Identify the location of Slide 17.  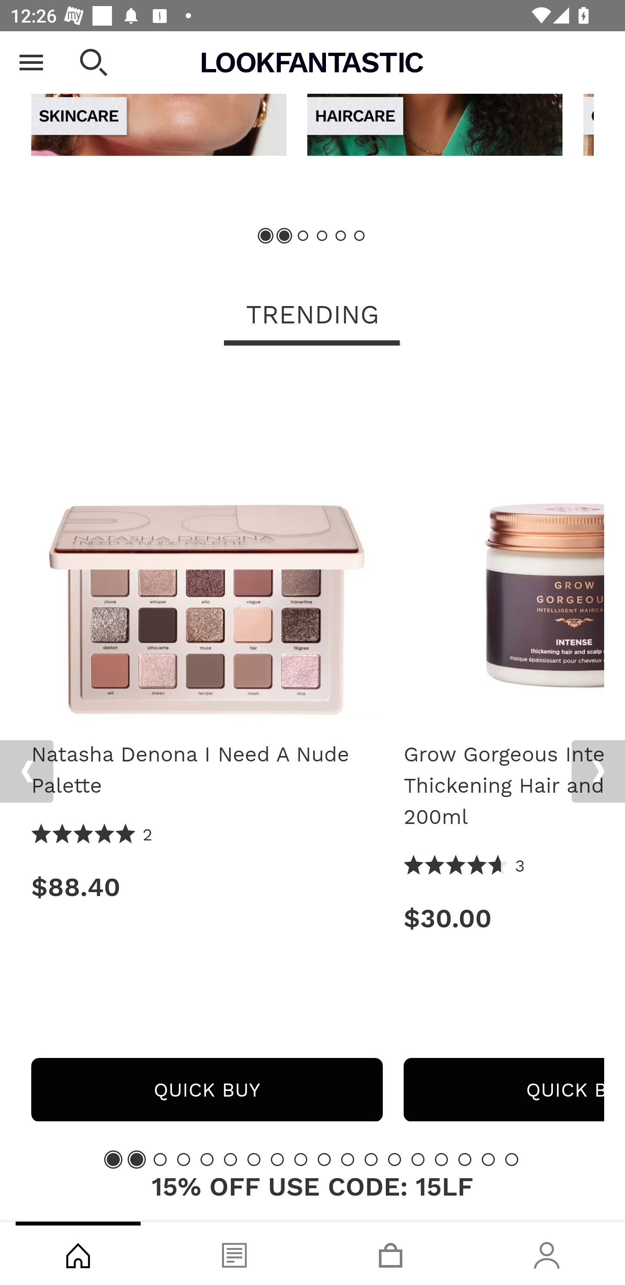
(488, 1160).